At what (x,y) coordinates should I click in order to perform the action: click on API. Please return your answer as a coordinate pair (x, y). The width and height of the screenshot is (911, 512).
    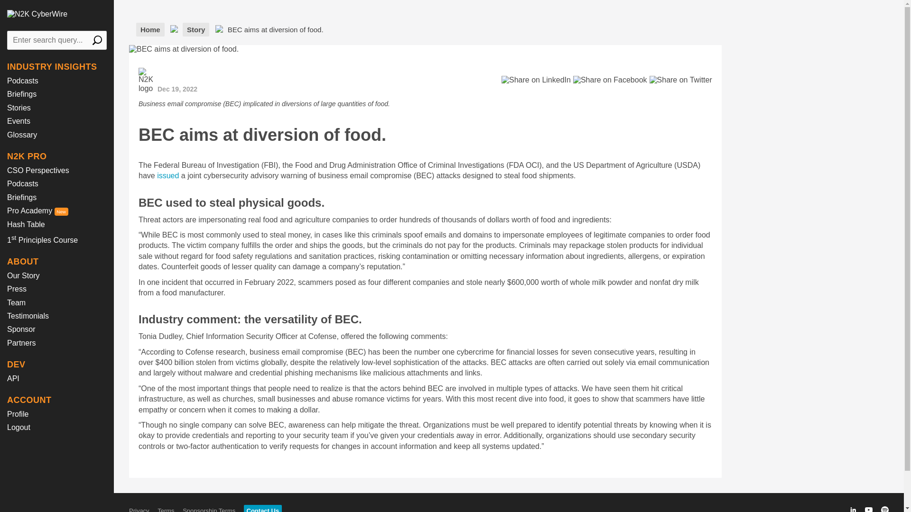
    Looking at the image, I should click on (13, 378).